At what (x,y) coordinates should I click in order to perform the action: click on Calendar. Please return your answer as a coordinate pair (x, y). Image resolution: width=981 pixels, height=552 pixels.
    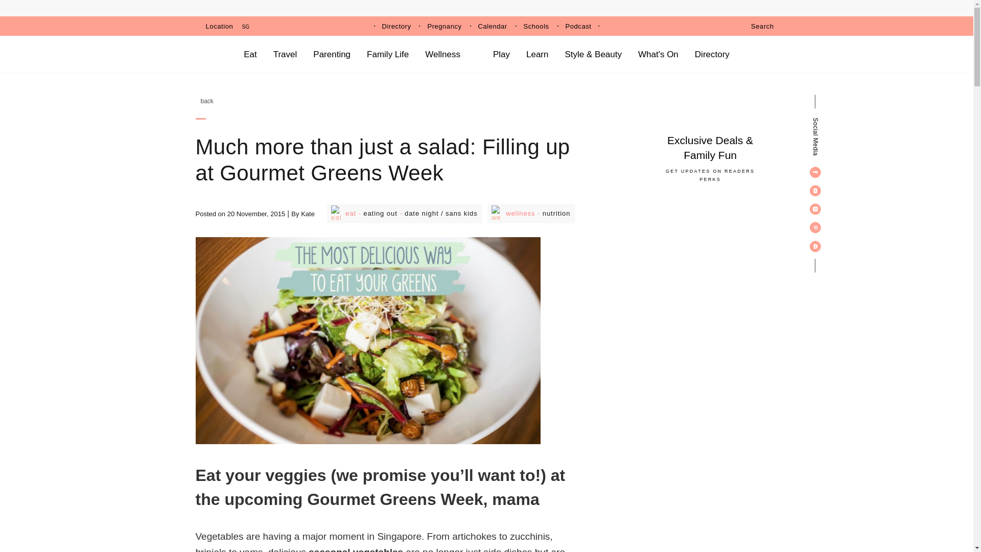
    Looking at the image, I should click on (493, 27).